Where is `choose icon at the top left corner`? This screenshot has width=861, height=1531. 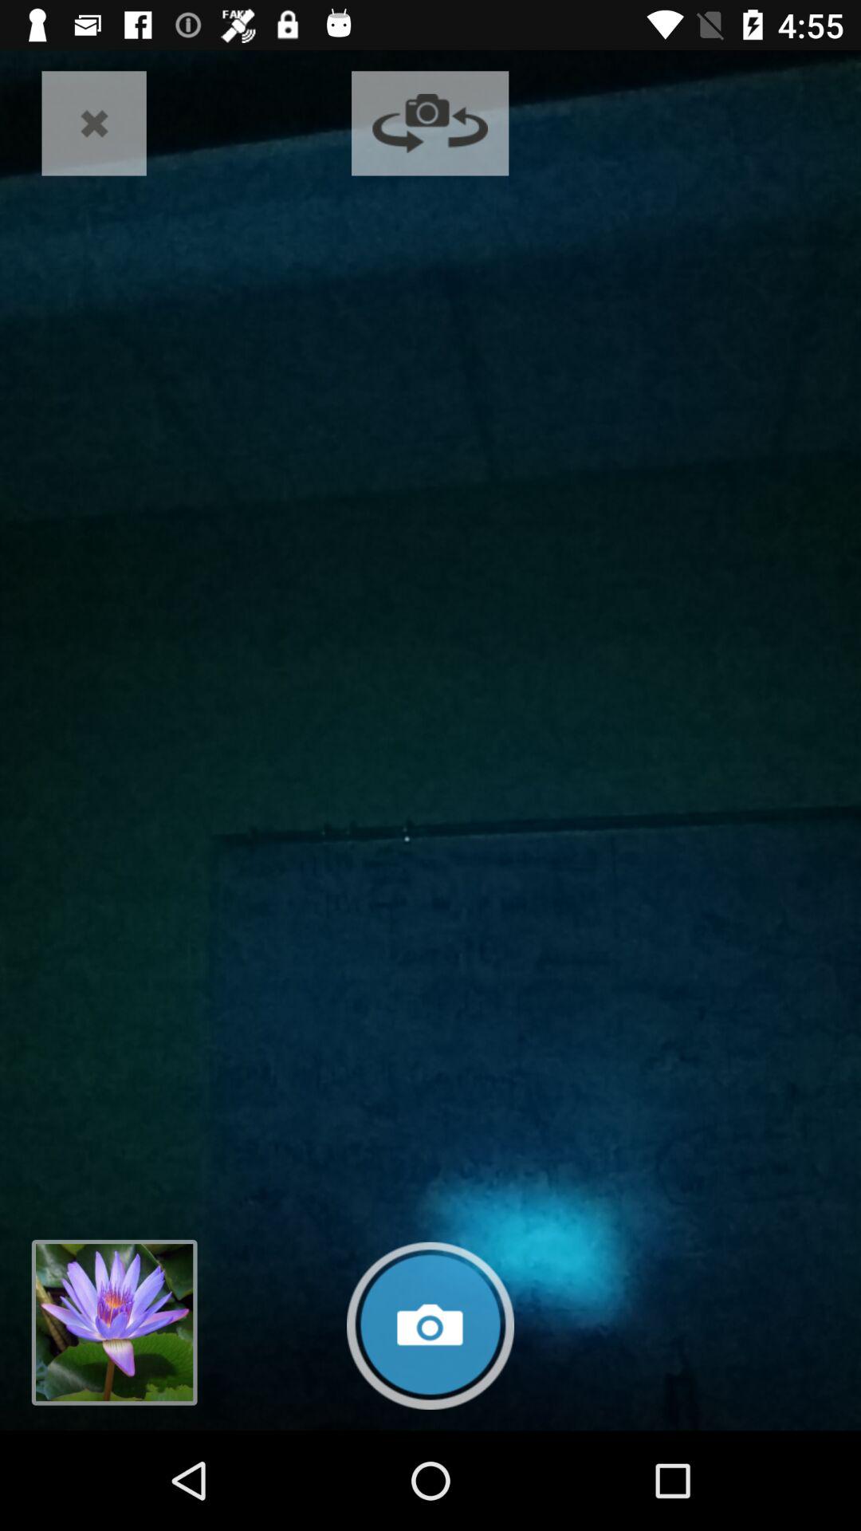
choose icon at the top left corner is located at coordinates (94, 123).